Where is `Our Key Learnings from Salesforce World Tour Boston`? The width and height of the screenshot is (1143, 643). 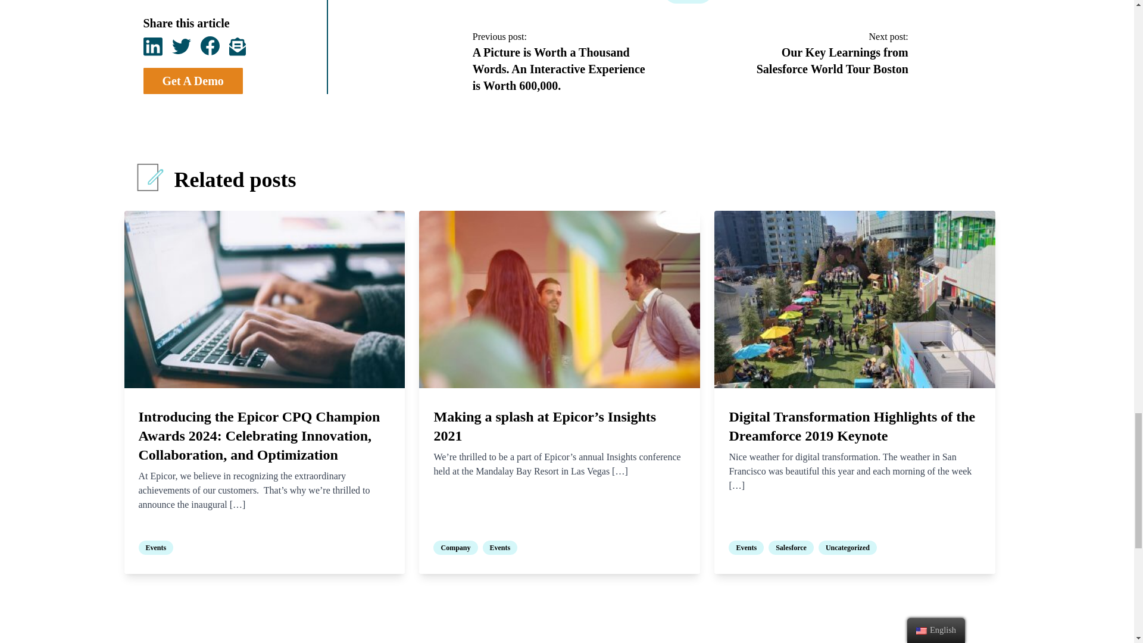 Our Key Learnings from Salesforce World Tour Boston is located at coordinates (832, 61).